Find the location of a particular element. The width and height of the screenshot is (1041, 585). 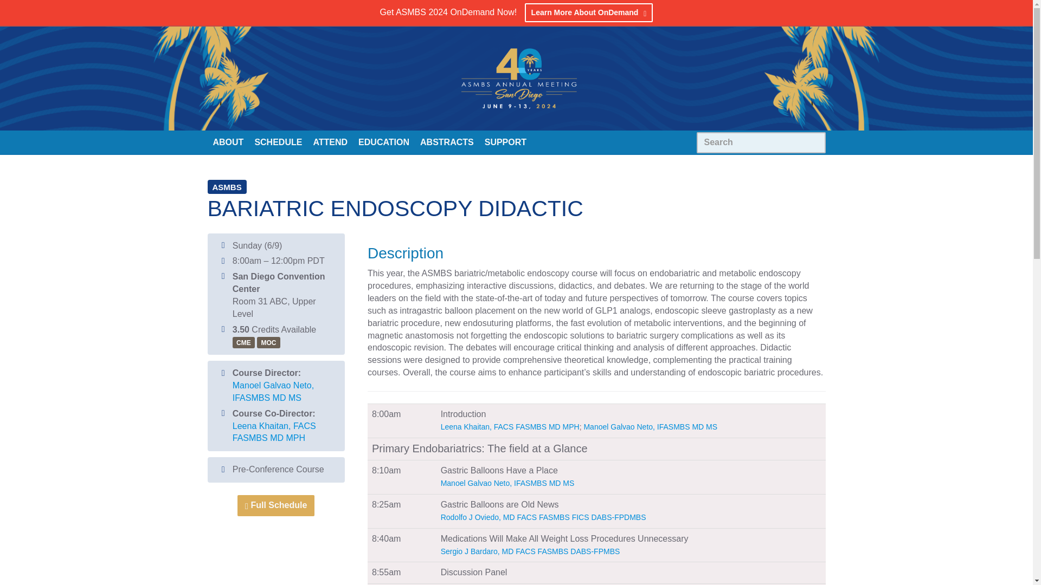

EDUCATION is located at coordinates (383, 141).